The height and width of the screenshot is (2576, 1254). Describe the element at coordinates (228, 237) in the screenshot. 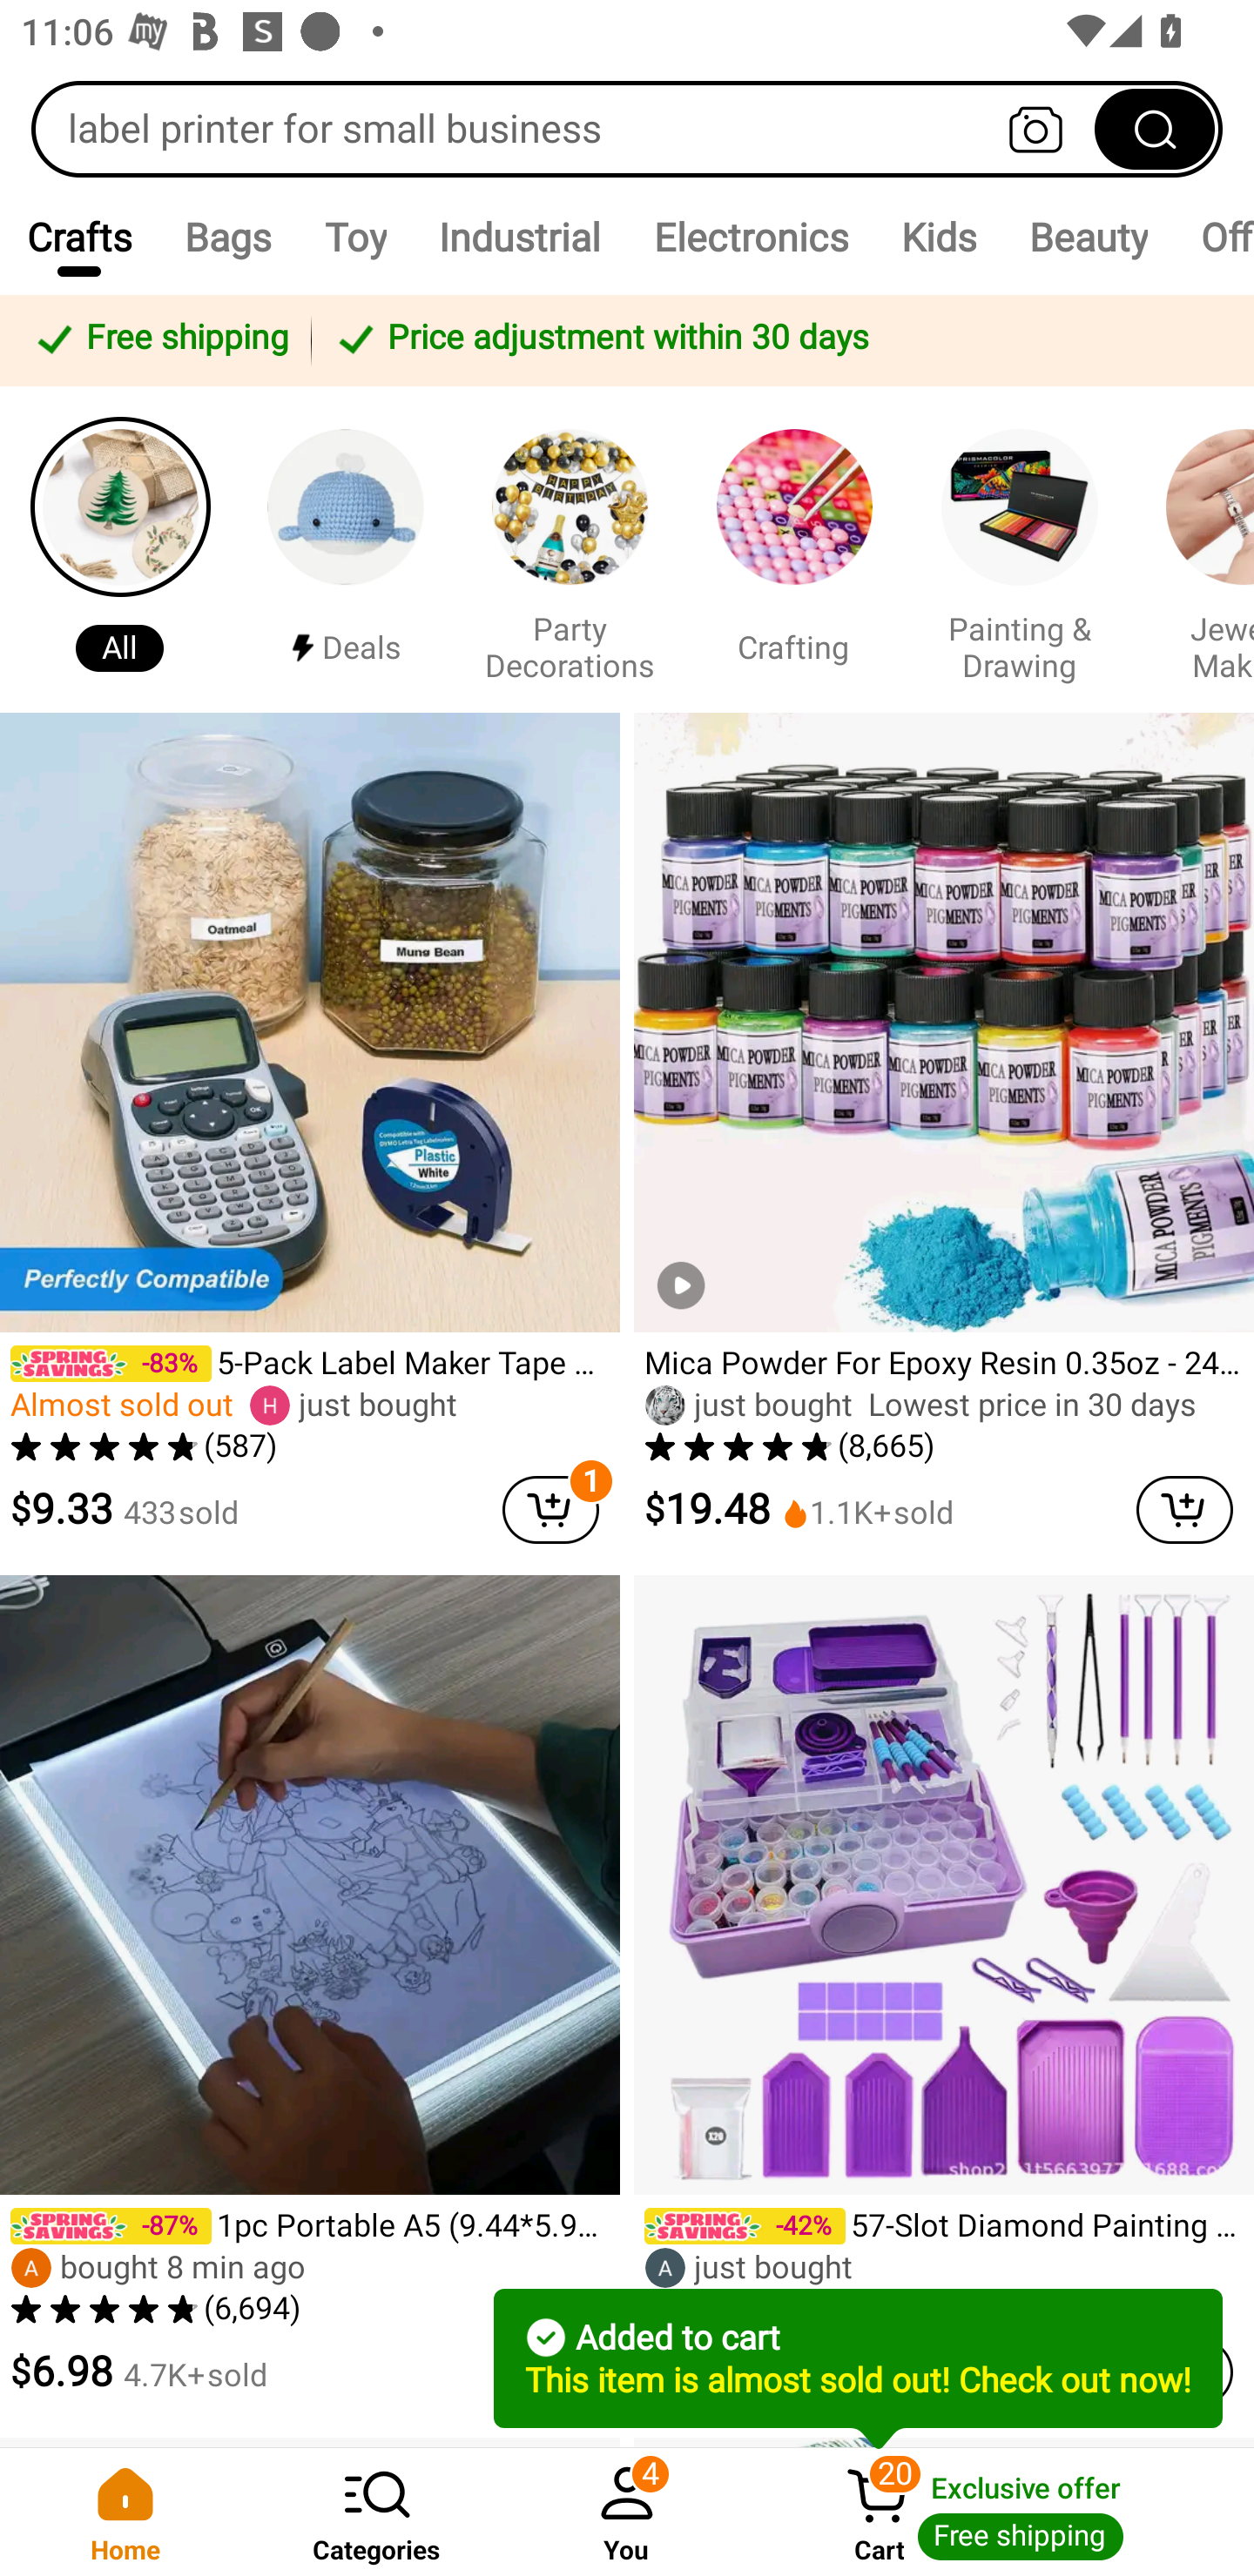

I see `Bags` at that location.